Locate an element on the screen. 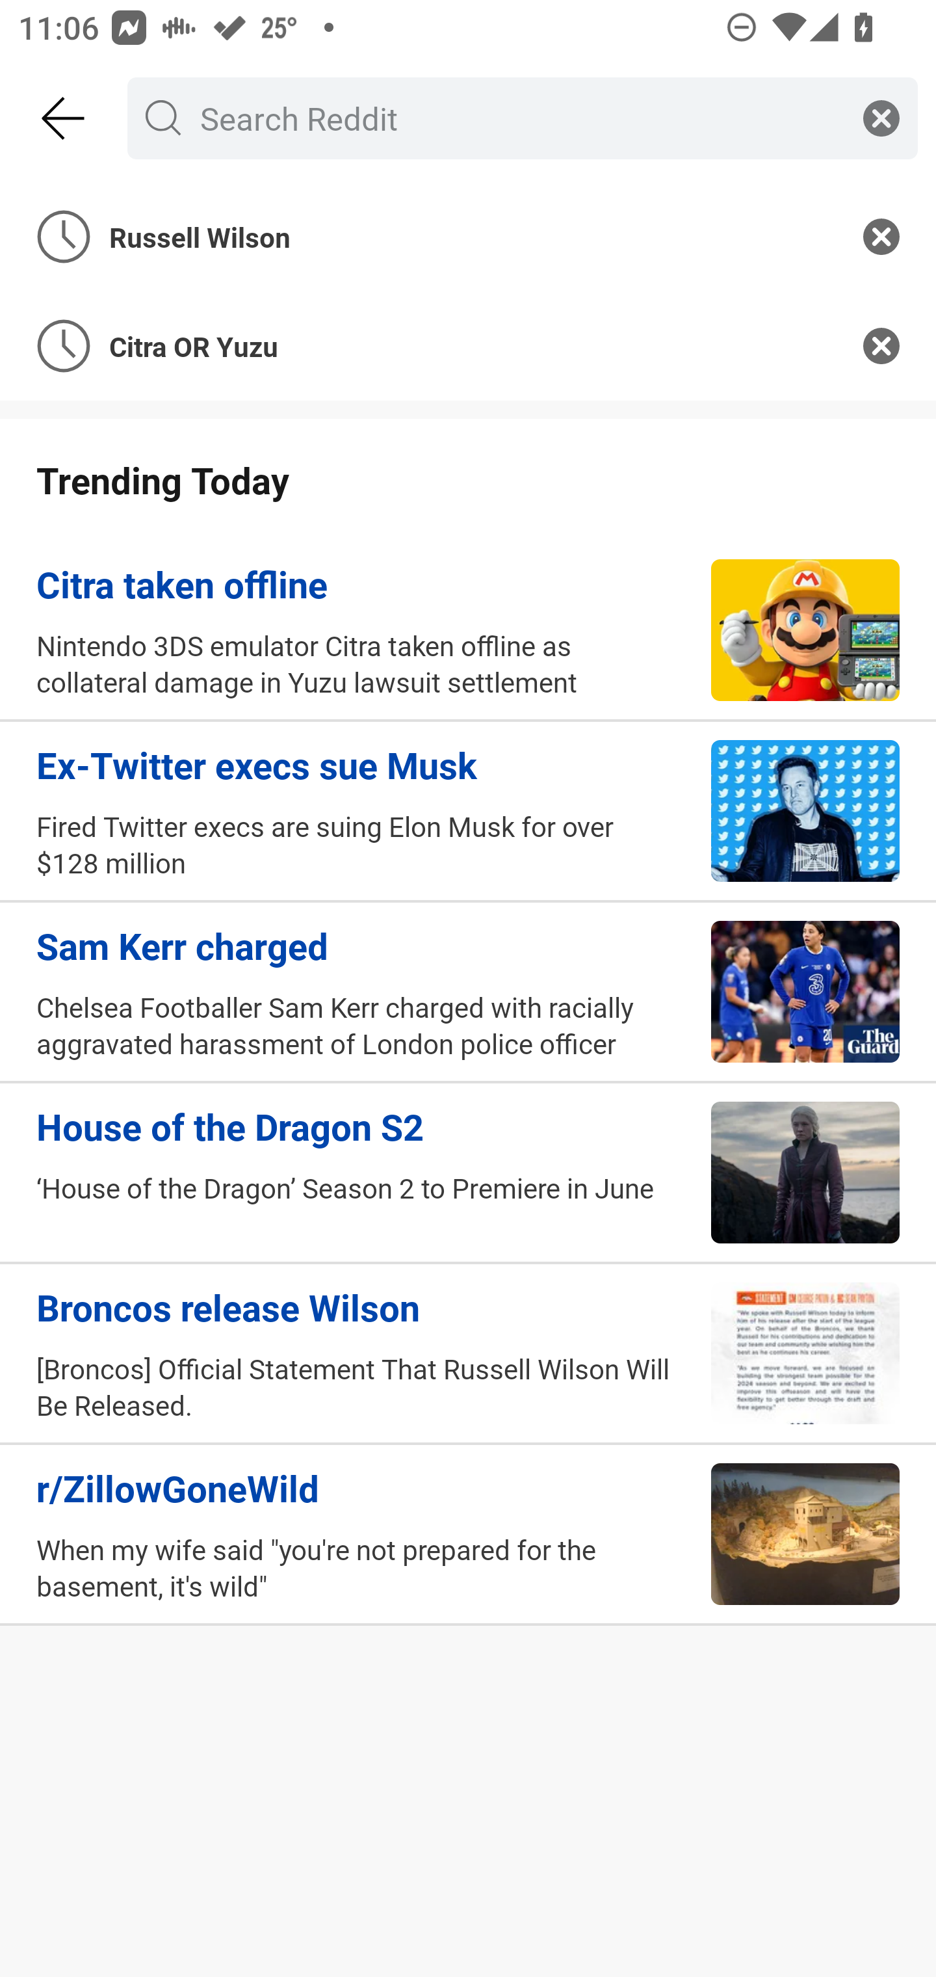 The image size is (936, 1977). Citra OR Yuzu Recent search: Citra OR Yuzu Remove is located at coordinates (468, 346).